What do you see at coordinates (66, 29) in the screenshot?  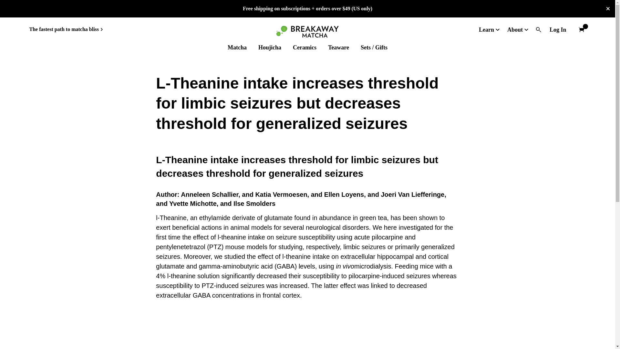 I see `The fastest path to matcha bliss` at bounding box center [66, 29].